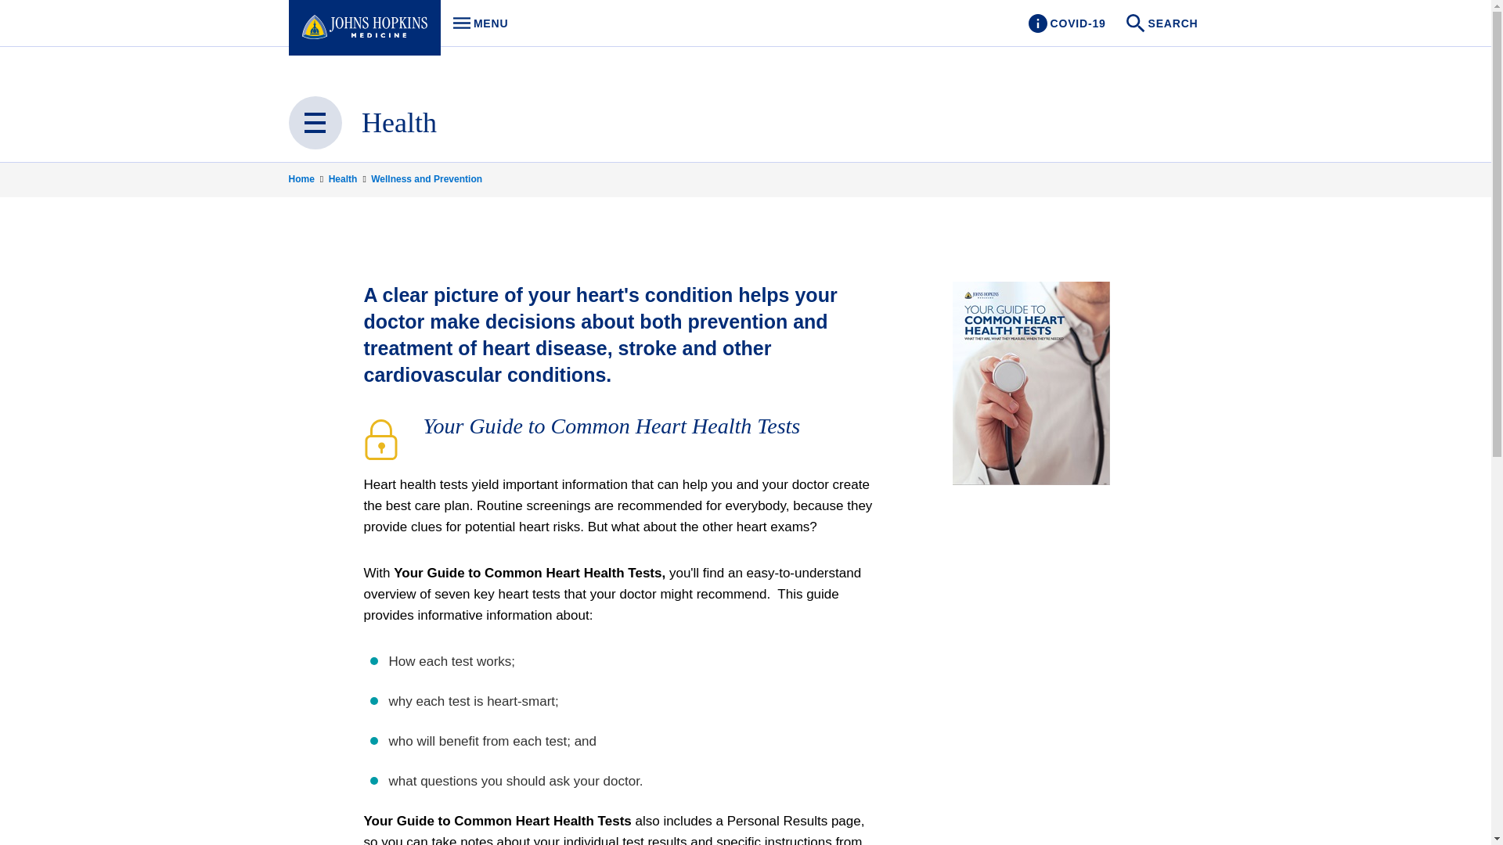 Image resolution: width=1503 pixels, height=845 pixels. What do you see at coordinates (1163, 23) in the screenshot?
I see `SEARCH` at bounding box center [1163, 23].